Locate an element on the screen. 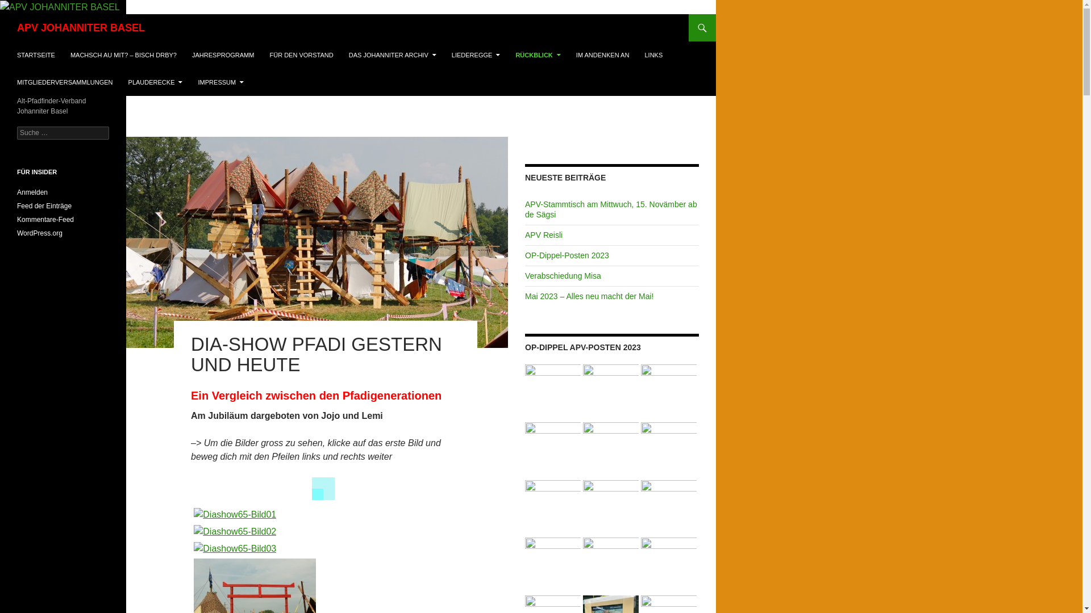 This screenshot has width=1091, height=613. WordPress.org is located at coordinates (40, 233).